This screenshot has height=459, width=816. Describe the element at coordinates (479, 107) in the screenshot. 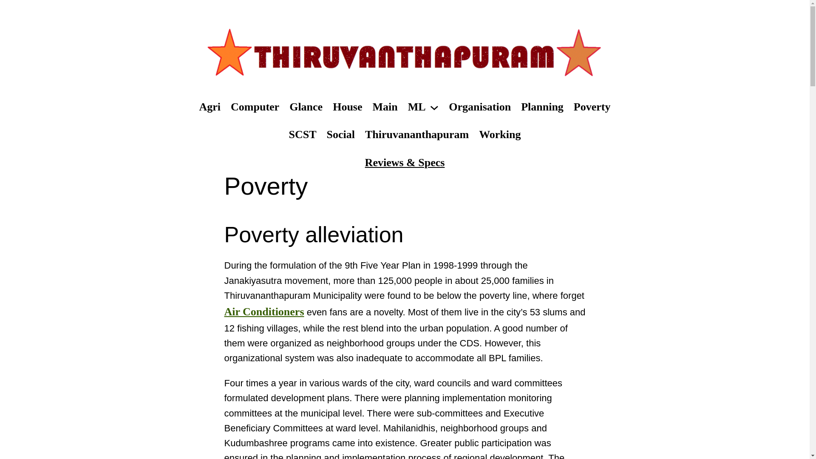

I see `Organisation` at that location.